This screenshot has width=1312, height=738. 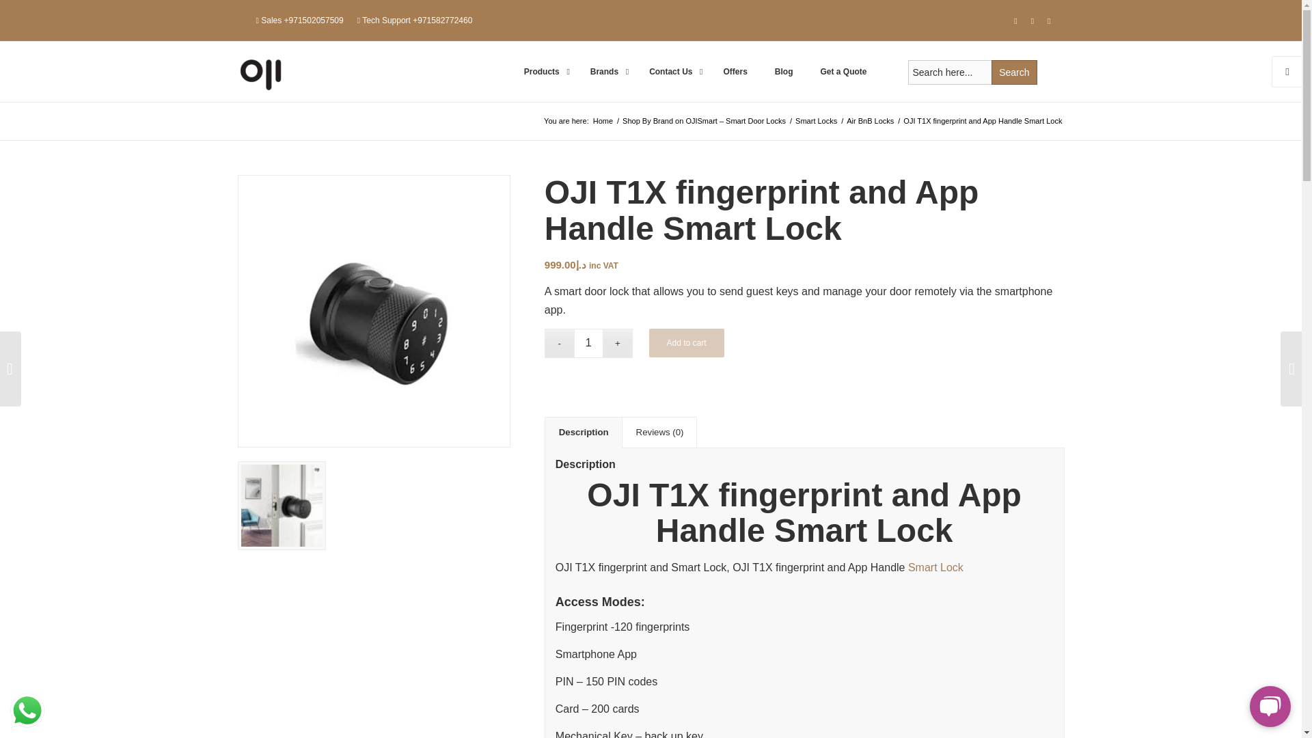 I want to click on Air BnB Locks, so click(x=871, y=120).